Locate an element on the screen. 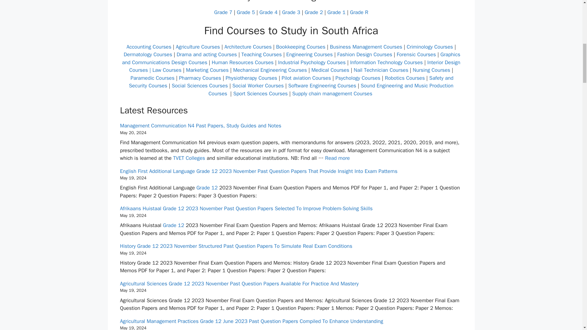 The image size is (587, 330). Grade 12 Study Resources is located at coordinates (174, 225).